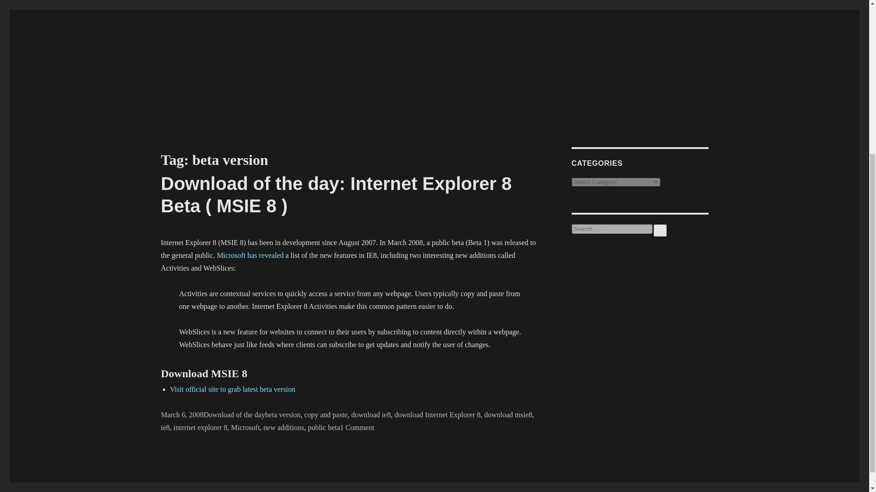 The image size is (876, 492). I want to click on new additions, so click(284, 427).